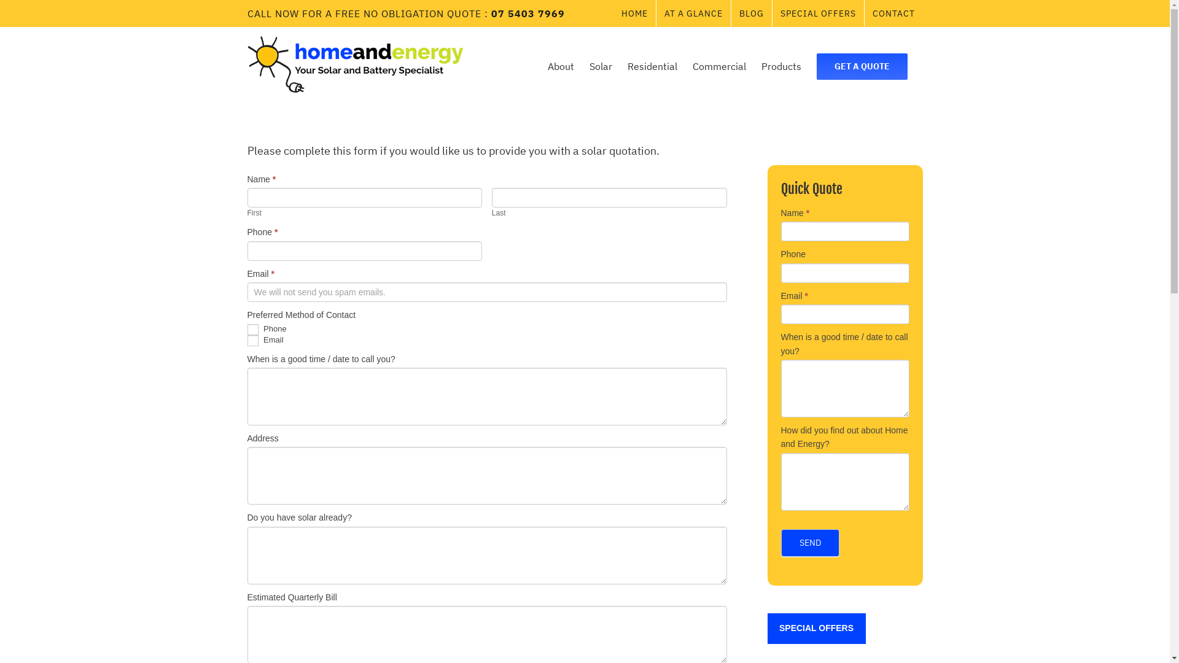 The width and height of the screenshot is (1179, 663). Describe the element at coordinates (862, 66) in the screenshot. I see `GET A QUOTE` at that location.